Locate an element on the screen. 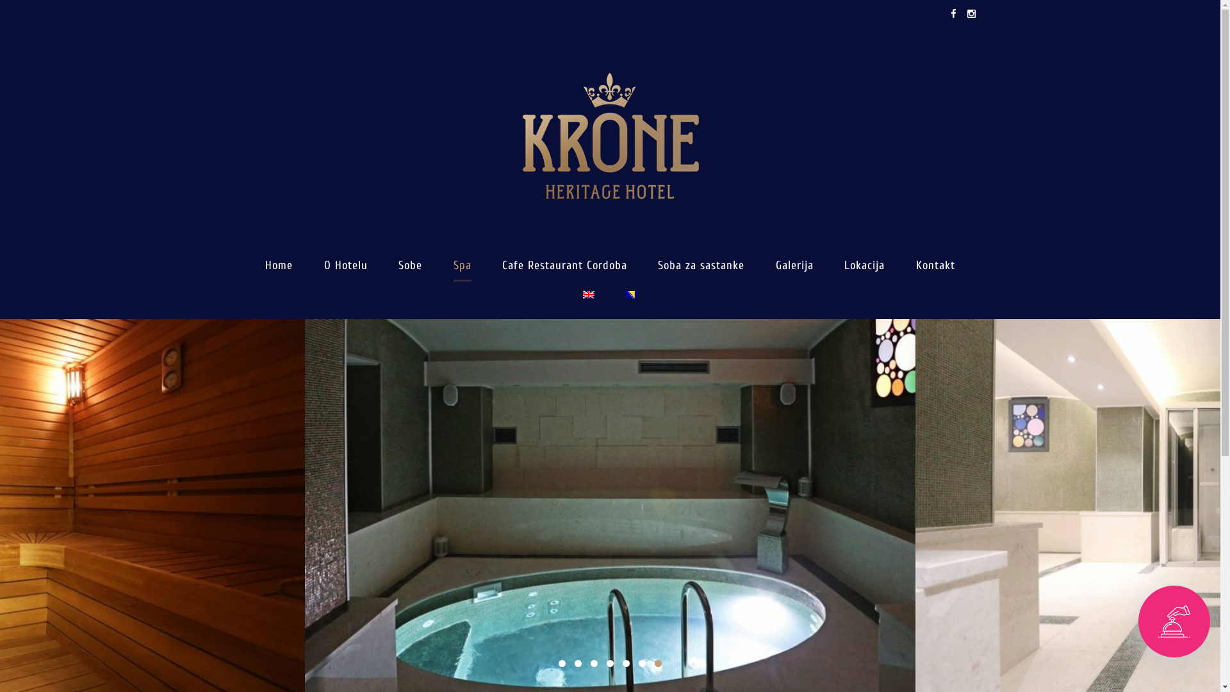 The height and width of the screenshot is (692, 1230). Cafe Restaurant Cordoba is located at coordinates (565, 266).